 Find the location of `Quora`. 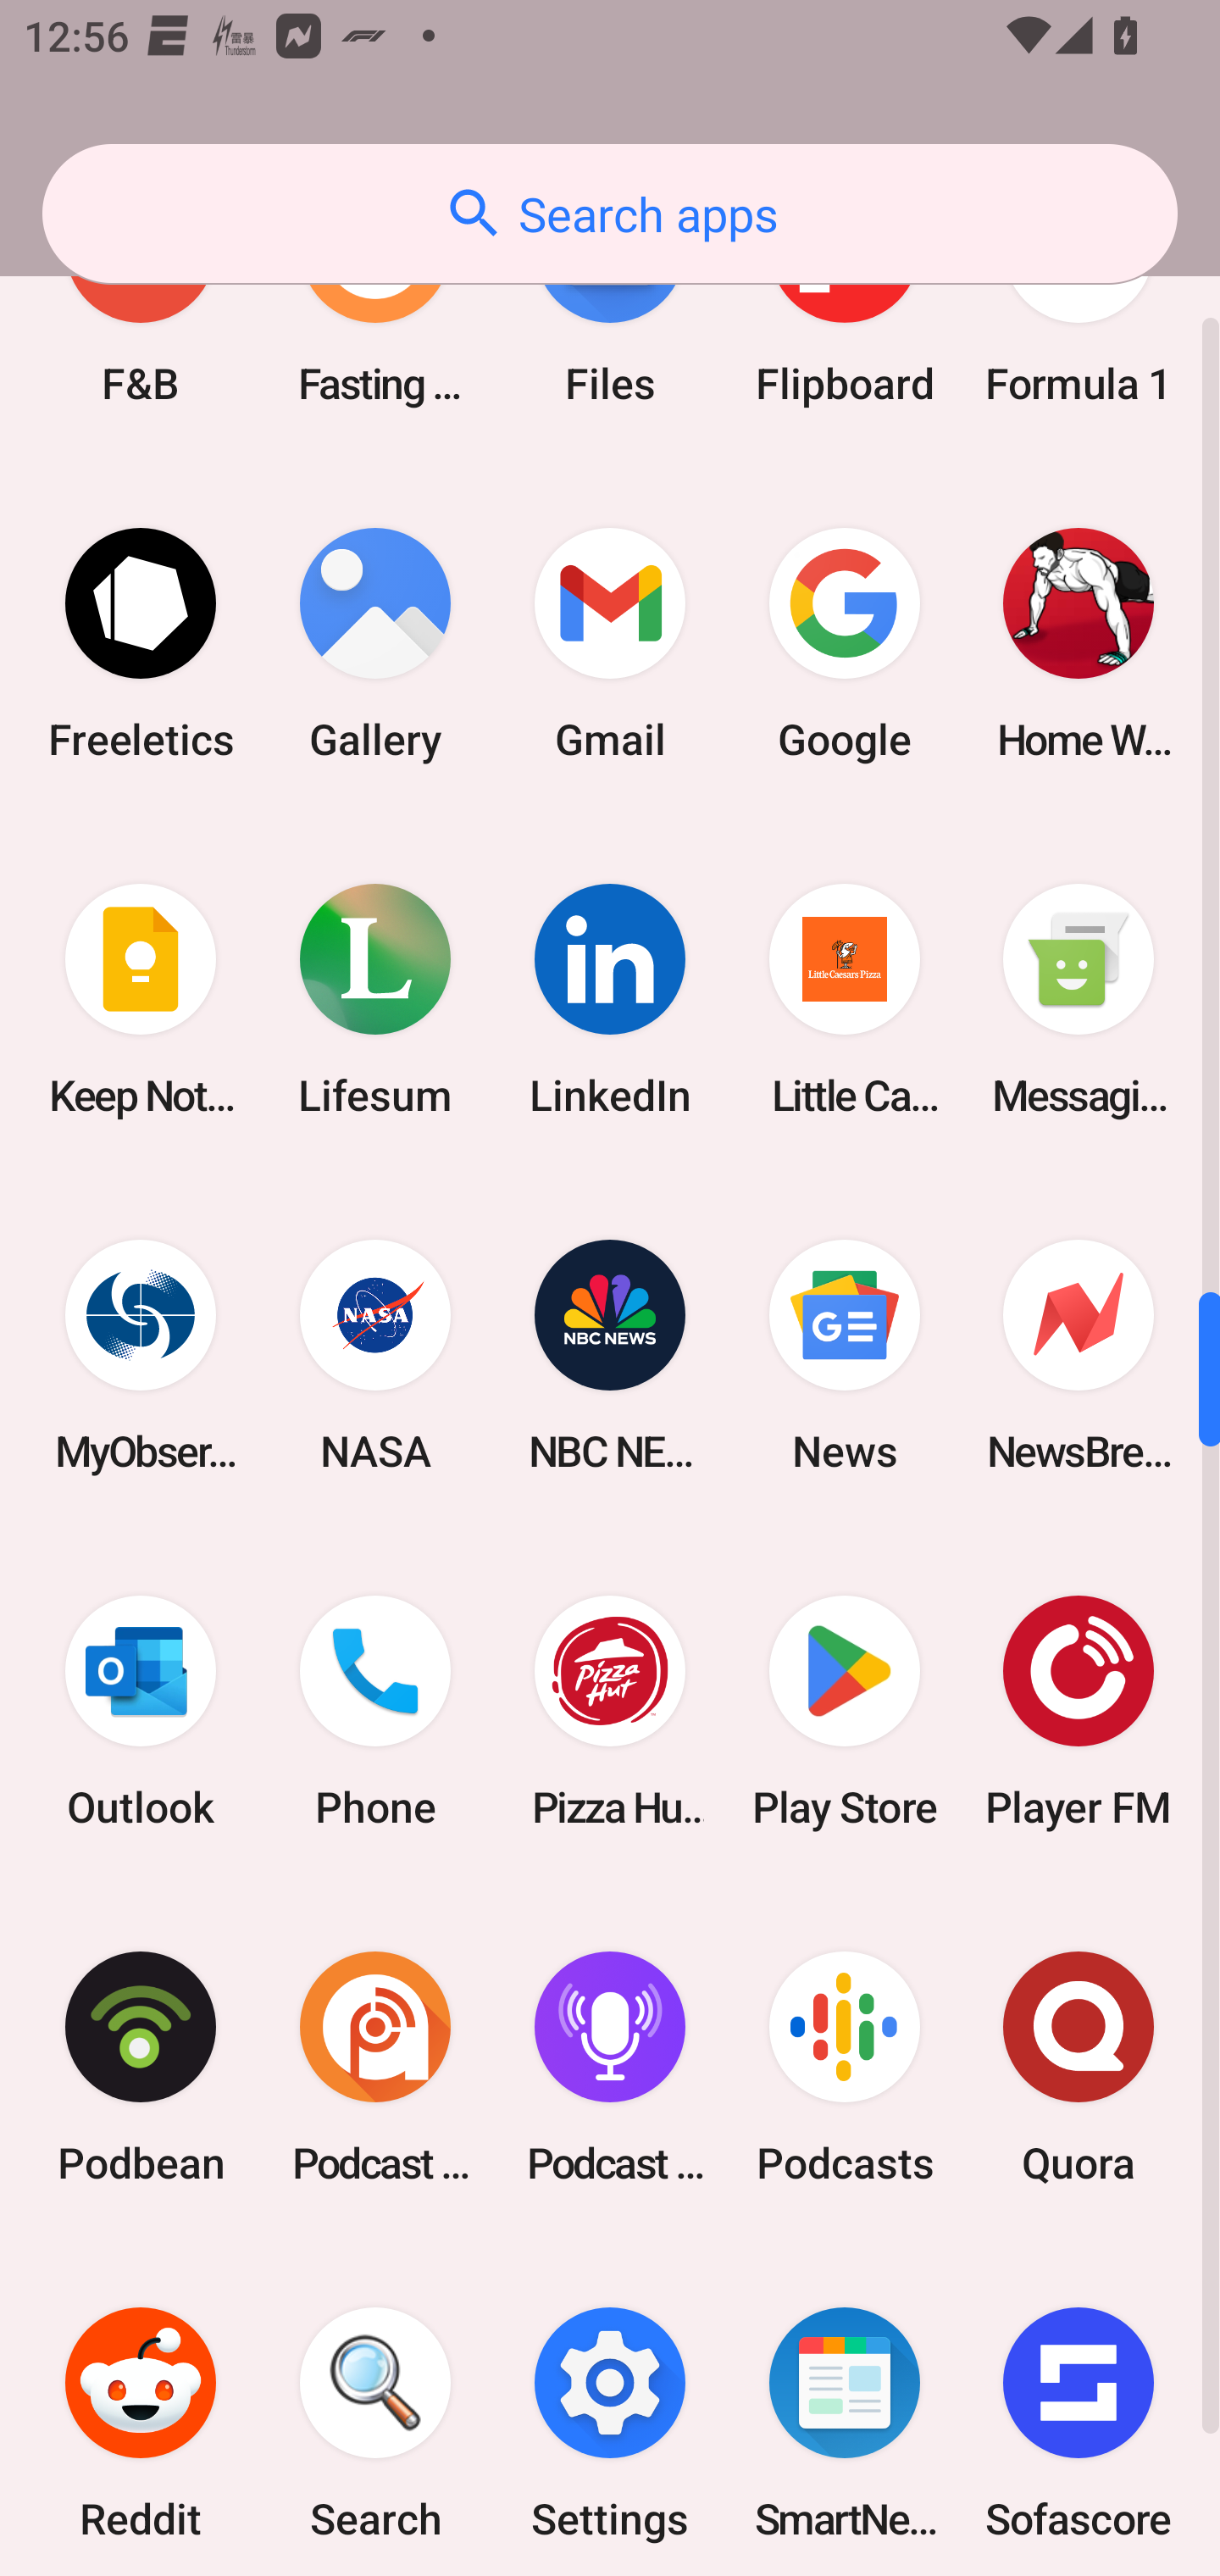

Quora is located at coordinates (1079, 2068).